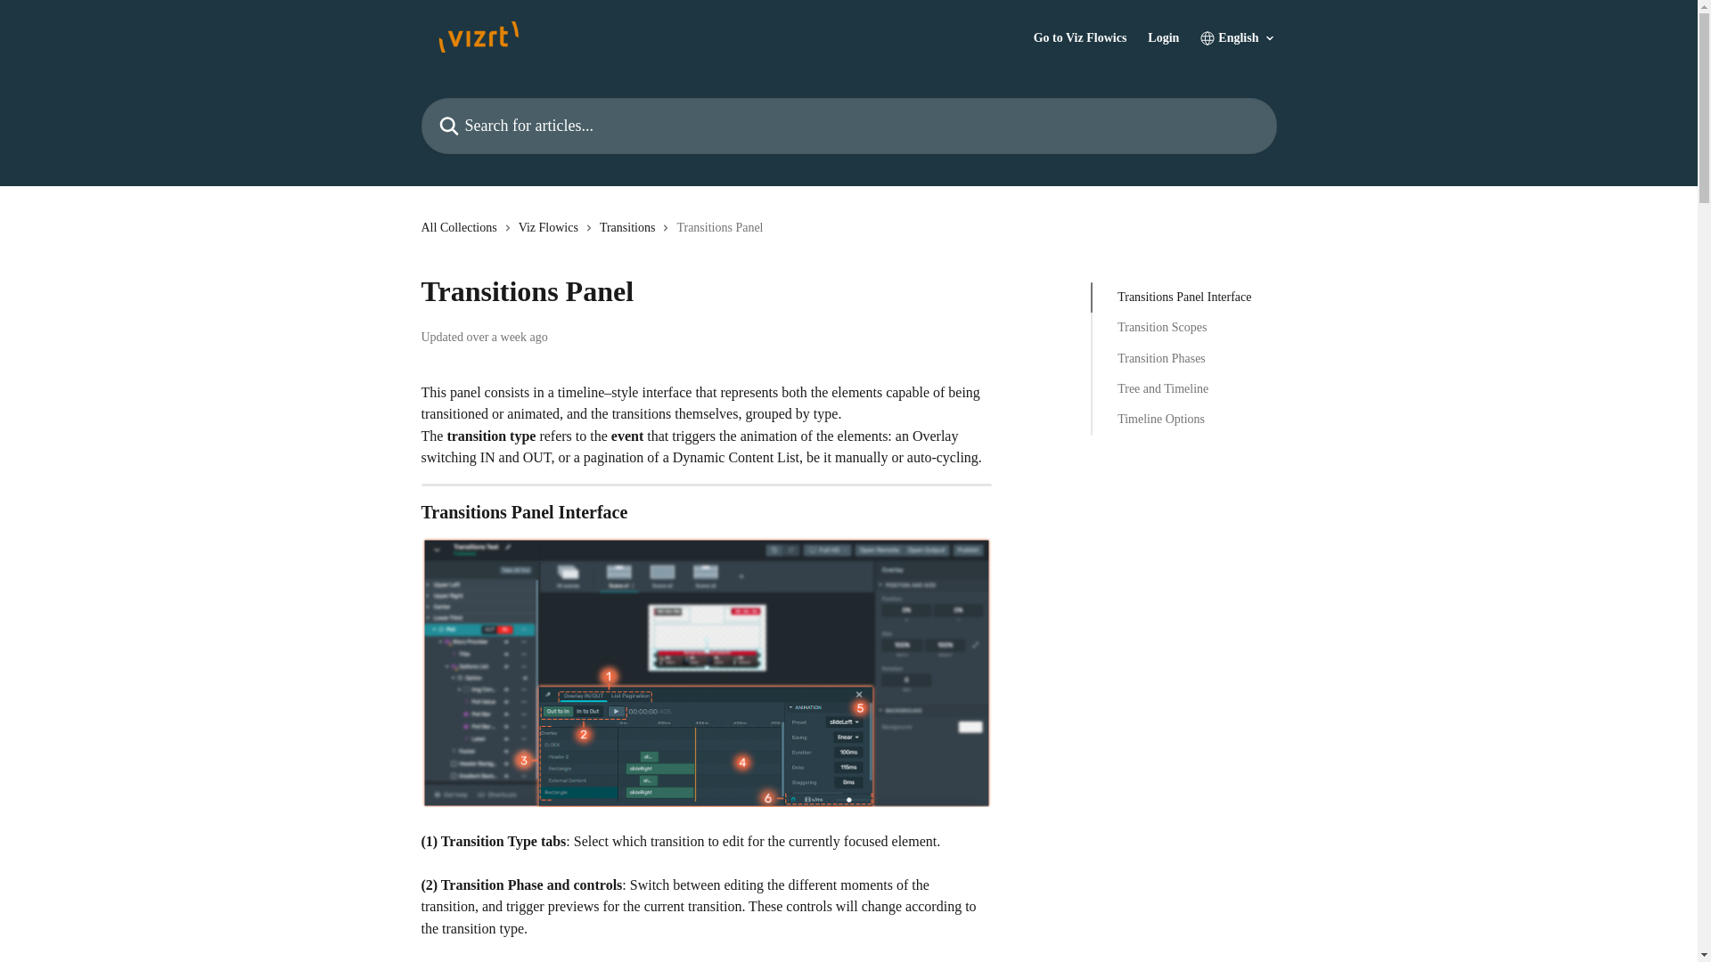 The height and width of the screenshot is (962, 1711). What do you see at coordinates (631, 228) in the screenshot?
I see `Transitions` at bounding box center [631, 228].